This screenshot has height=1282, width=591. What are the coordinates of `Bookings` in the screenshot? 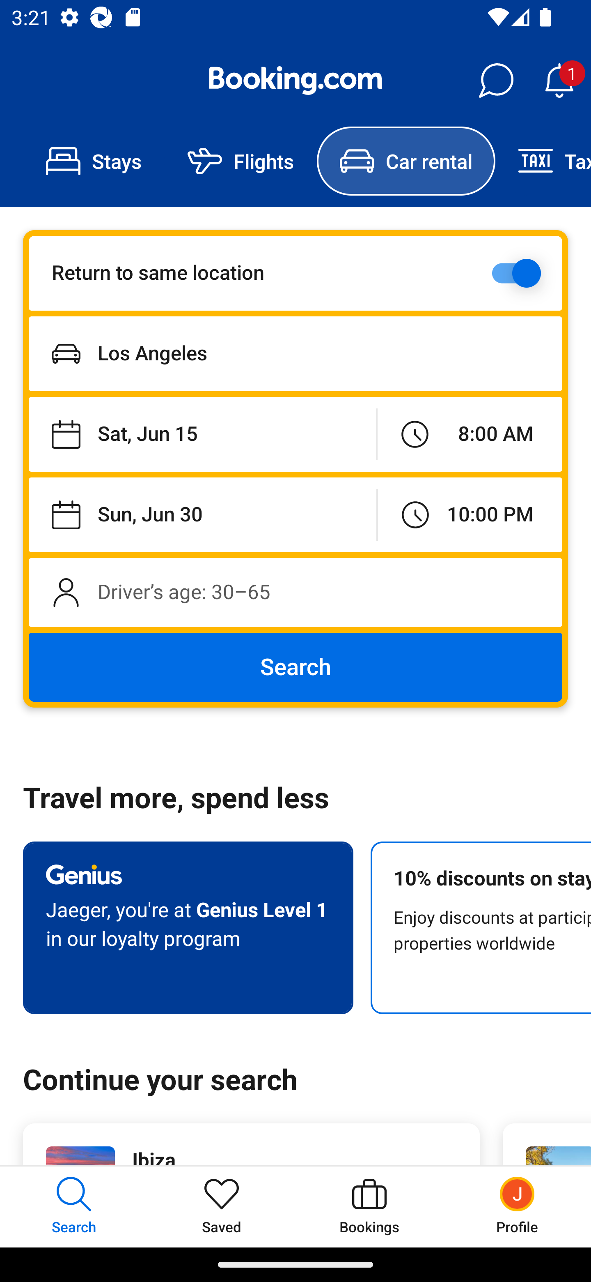 It's located at (369, 1206).